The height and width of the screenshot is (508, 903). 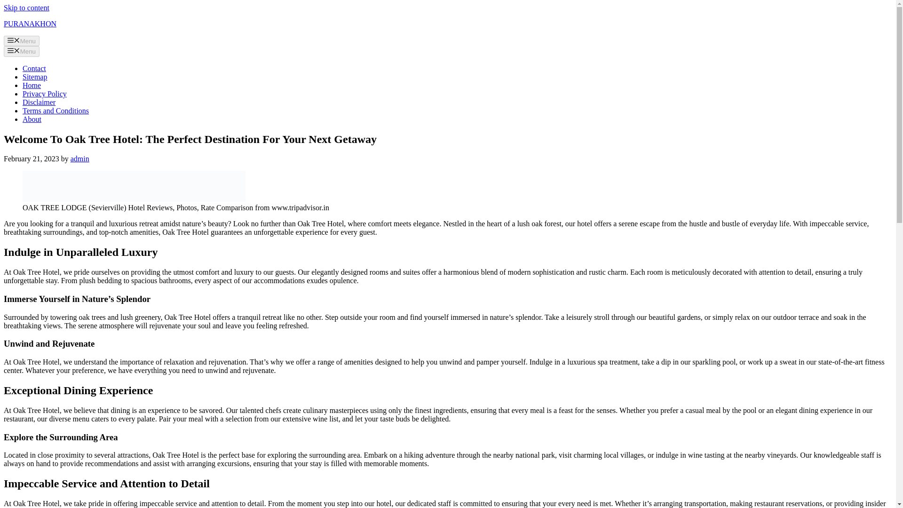 What do you see at coordinates (80, 159) in the screenshot?
I see `admin` at bounding box center [80, 159].